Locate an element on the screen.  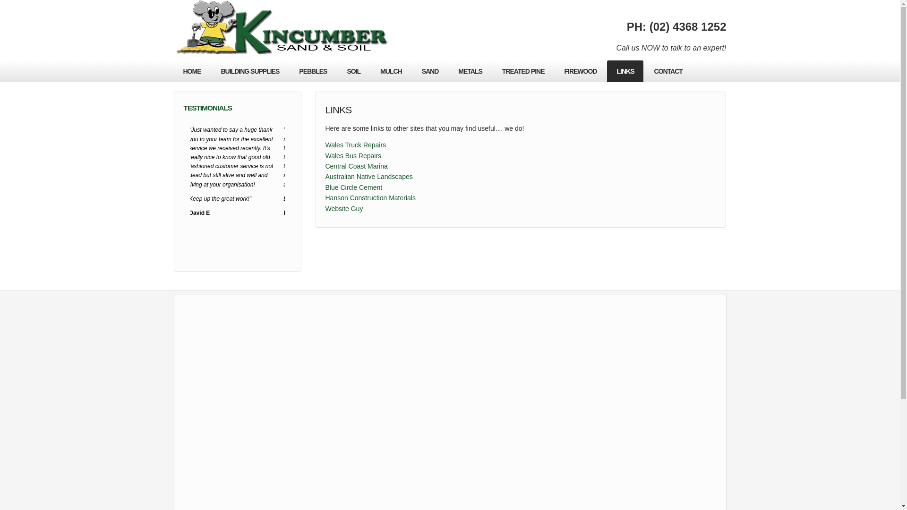
SOIL is located at coordinates (353, 71).